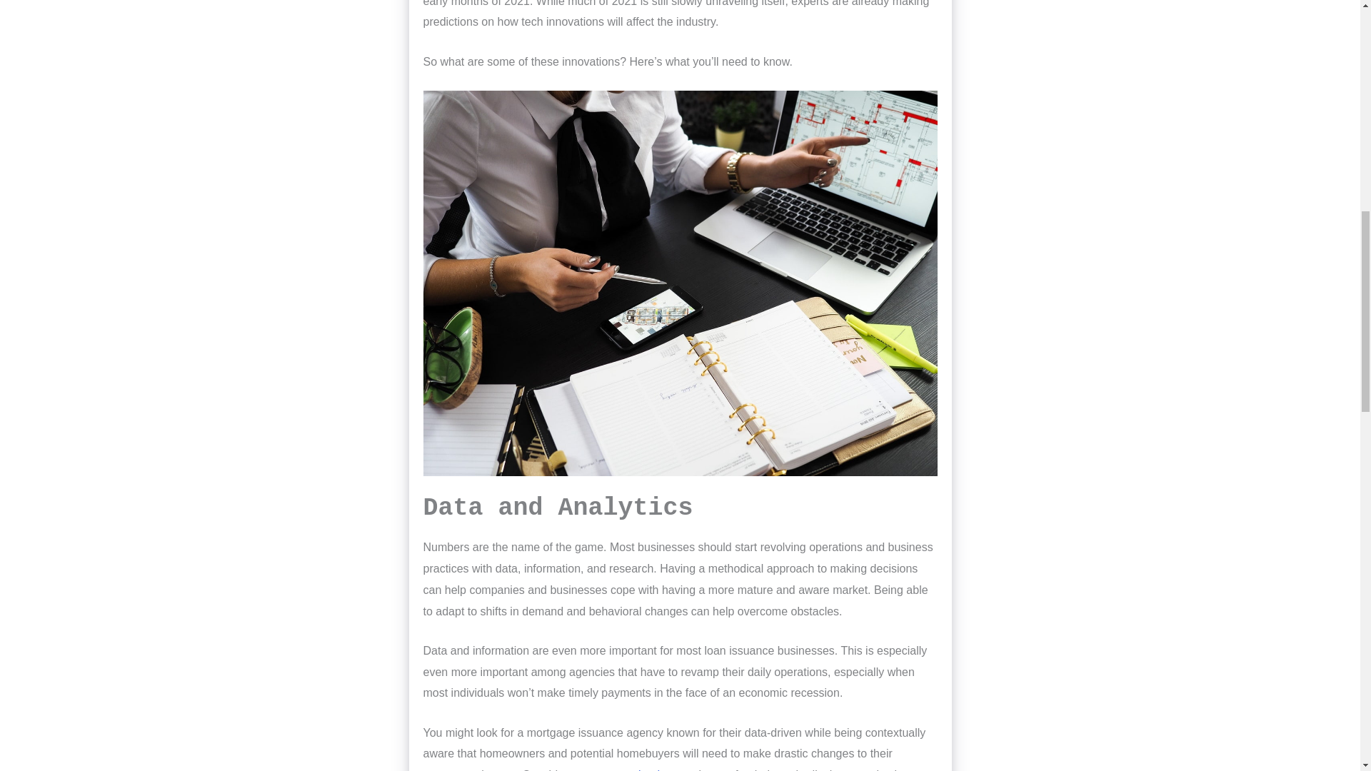 The width and height of the screenshot is (1371, 771). Describe the element at coordinates (631, 770) in the screenshot. I see `mortgage lenders` at that location.